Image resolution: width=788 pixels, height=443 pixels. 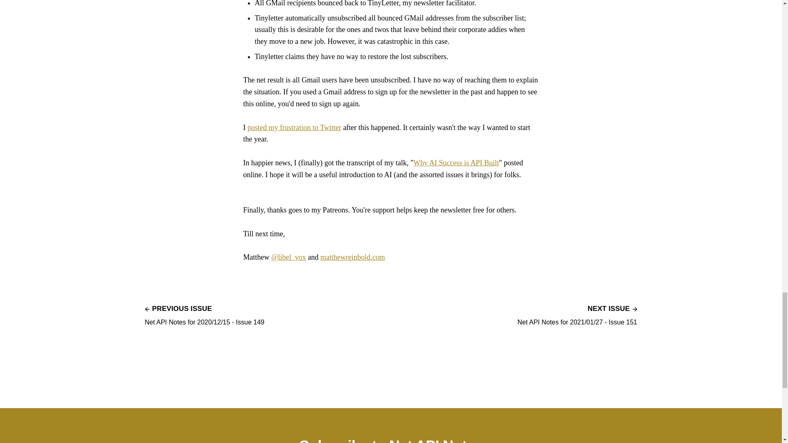 I want to click on Why AI Success is API Built, so click(x=456, y=162).